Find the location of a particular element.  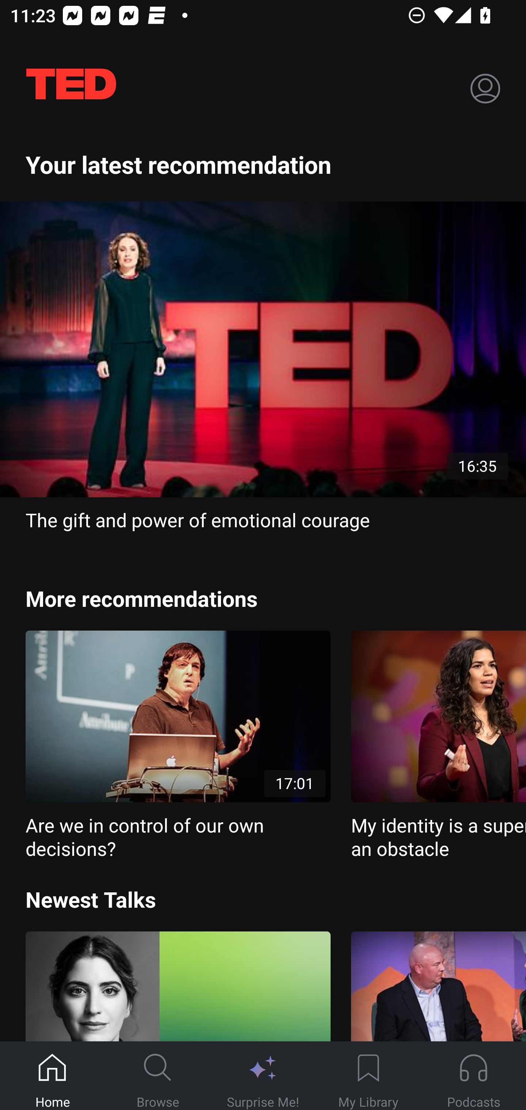

Browse is located at coordinates (158, 1076).